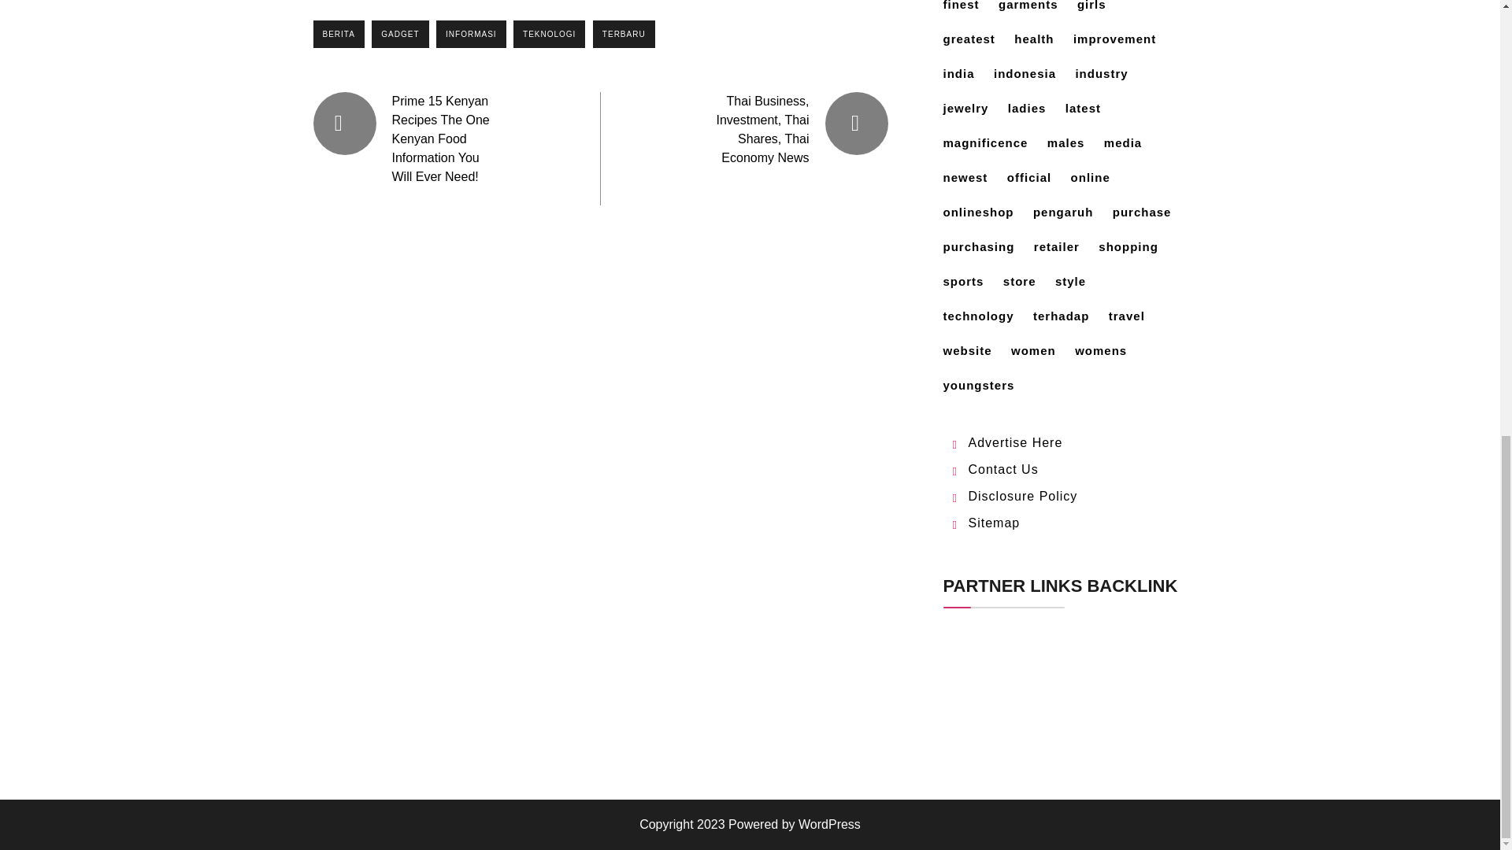  What do you see at coordinates (624, 33) in the screenshot?
I see `TERBARU` at bounding box center [624, 33].